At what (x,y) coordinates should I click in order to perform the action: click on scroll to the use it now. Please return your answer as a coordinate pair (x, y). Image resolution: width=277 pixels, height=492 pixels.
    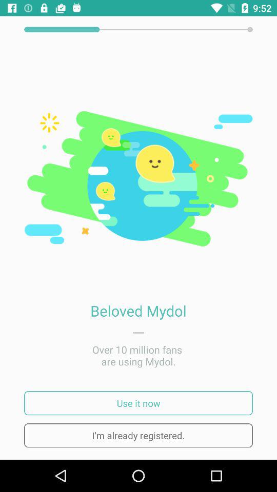
    Looking at the image, I should click on (138, 403).